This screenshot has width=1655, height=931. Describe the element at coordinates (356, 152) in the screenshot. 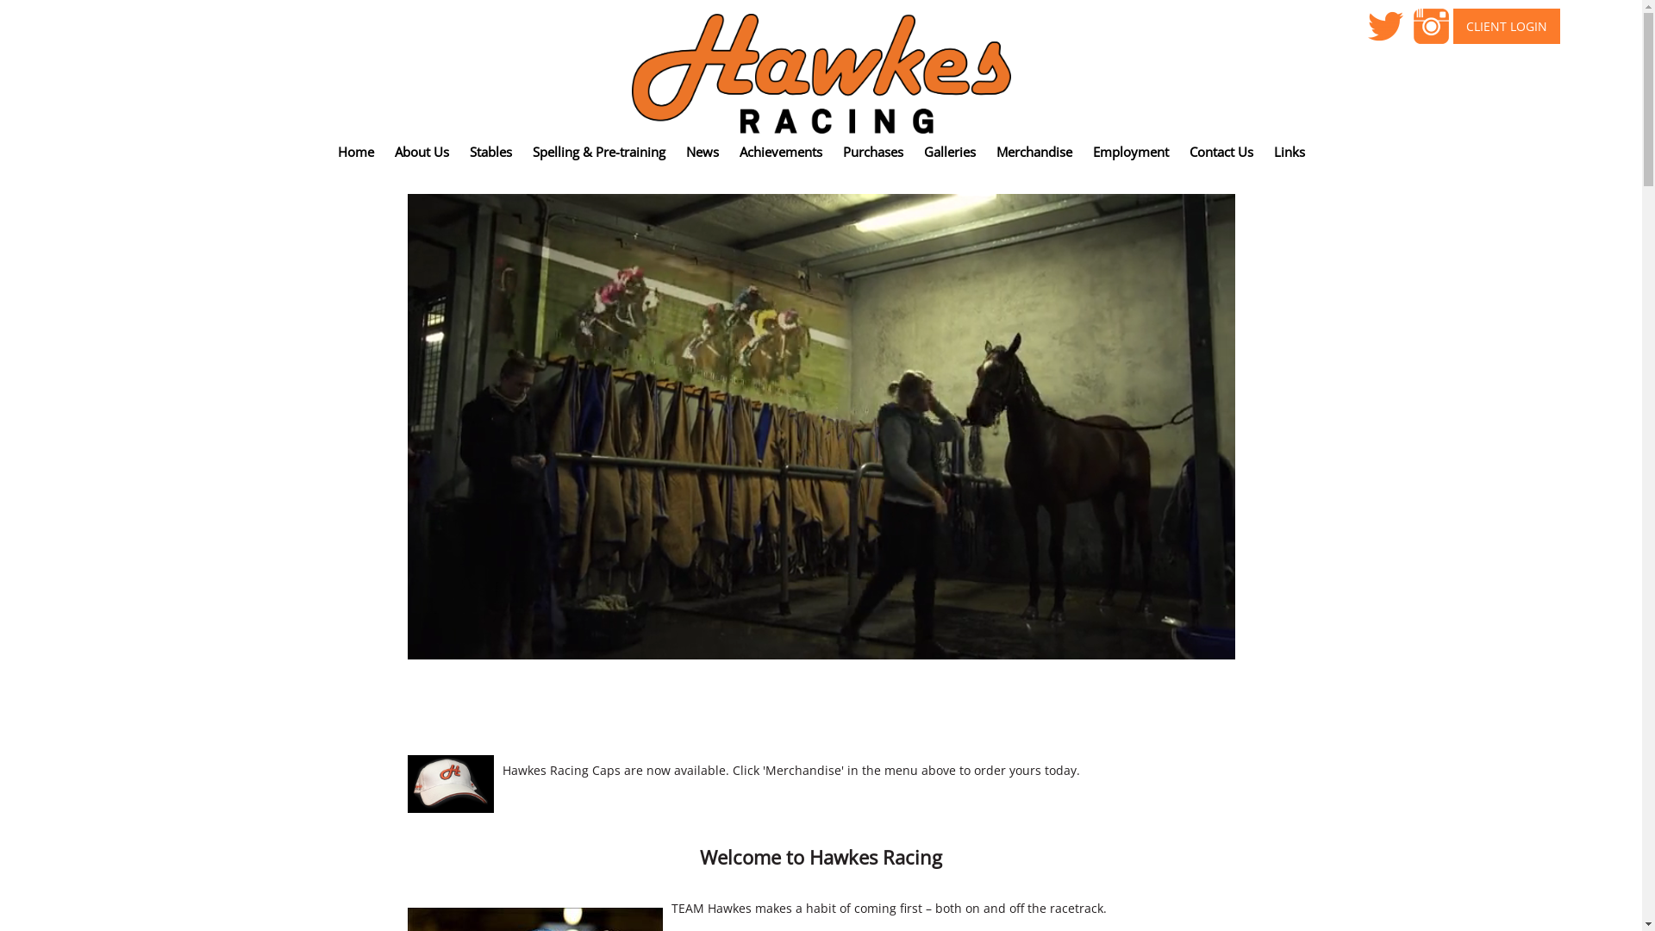

I see `Home` at that location.